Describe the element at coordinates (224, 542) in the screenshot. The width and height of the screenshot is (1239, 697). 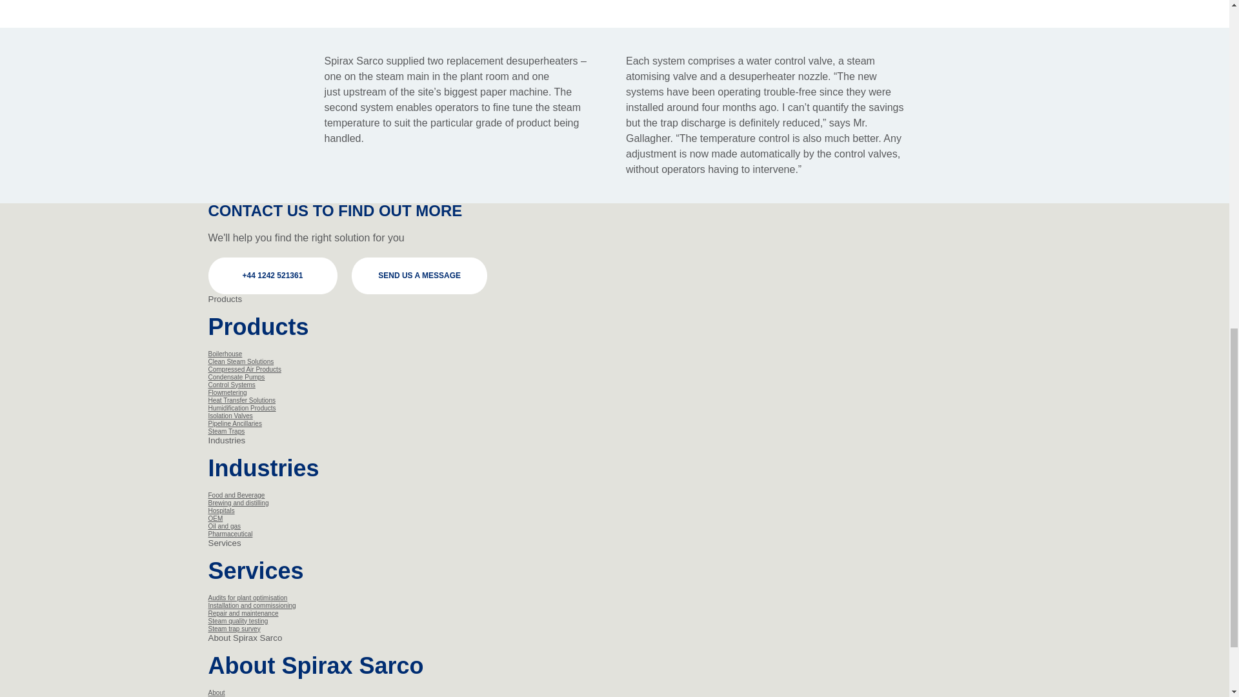
I see `Services` at that location.